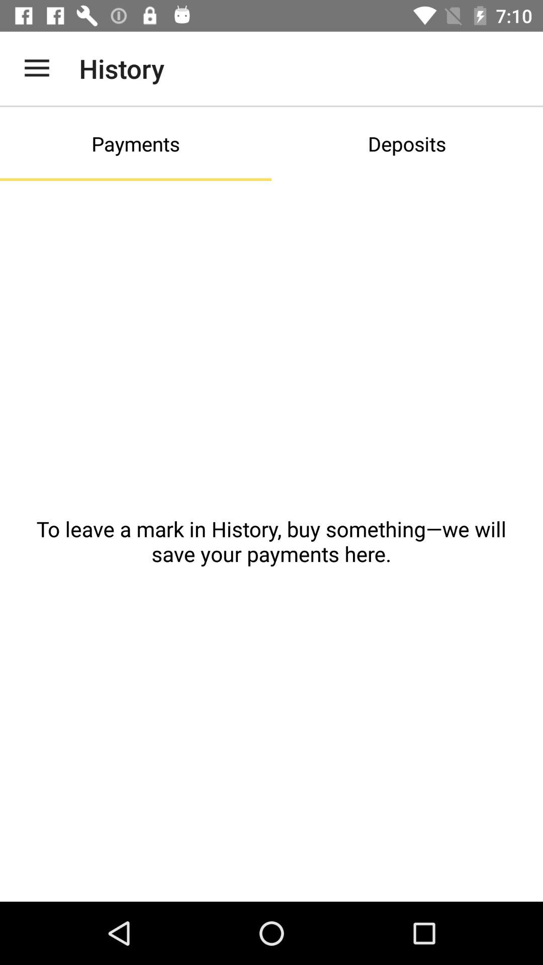 The image size is (543, 965). I want to click on tap icon to the left of the history app, so click(37, 68).